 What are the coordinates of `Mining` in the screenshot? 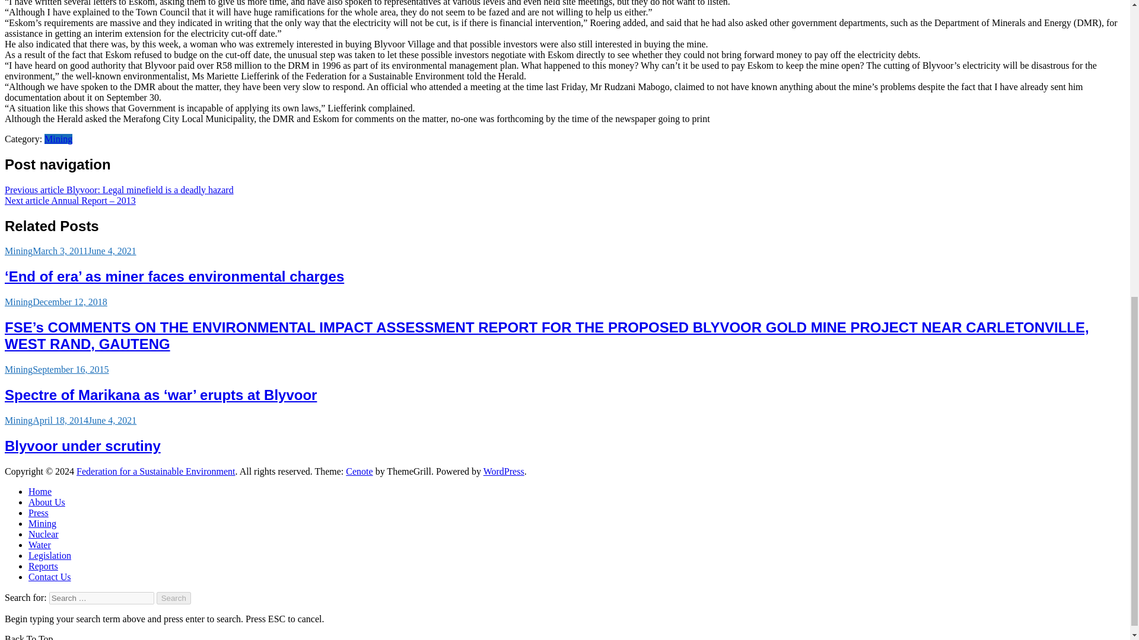 It's located at (18, 251).